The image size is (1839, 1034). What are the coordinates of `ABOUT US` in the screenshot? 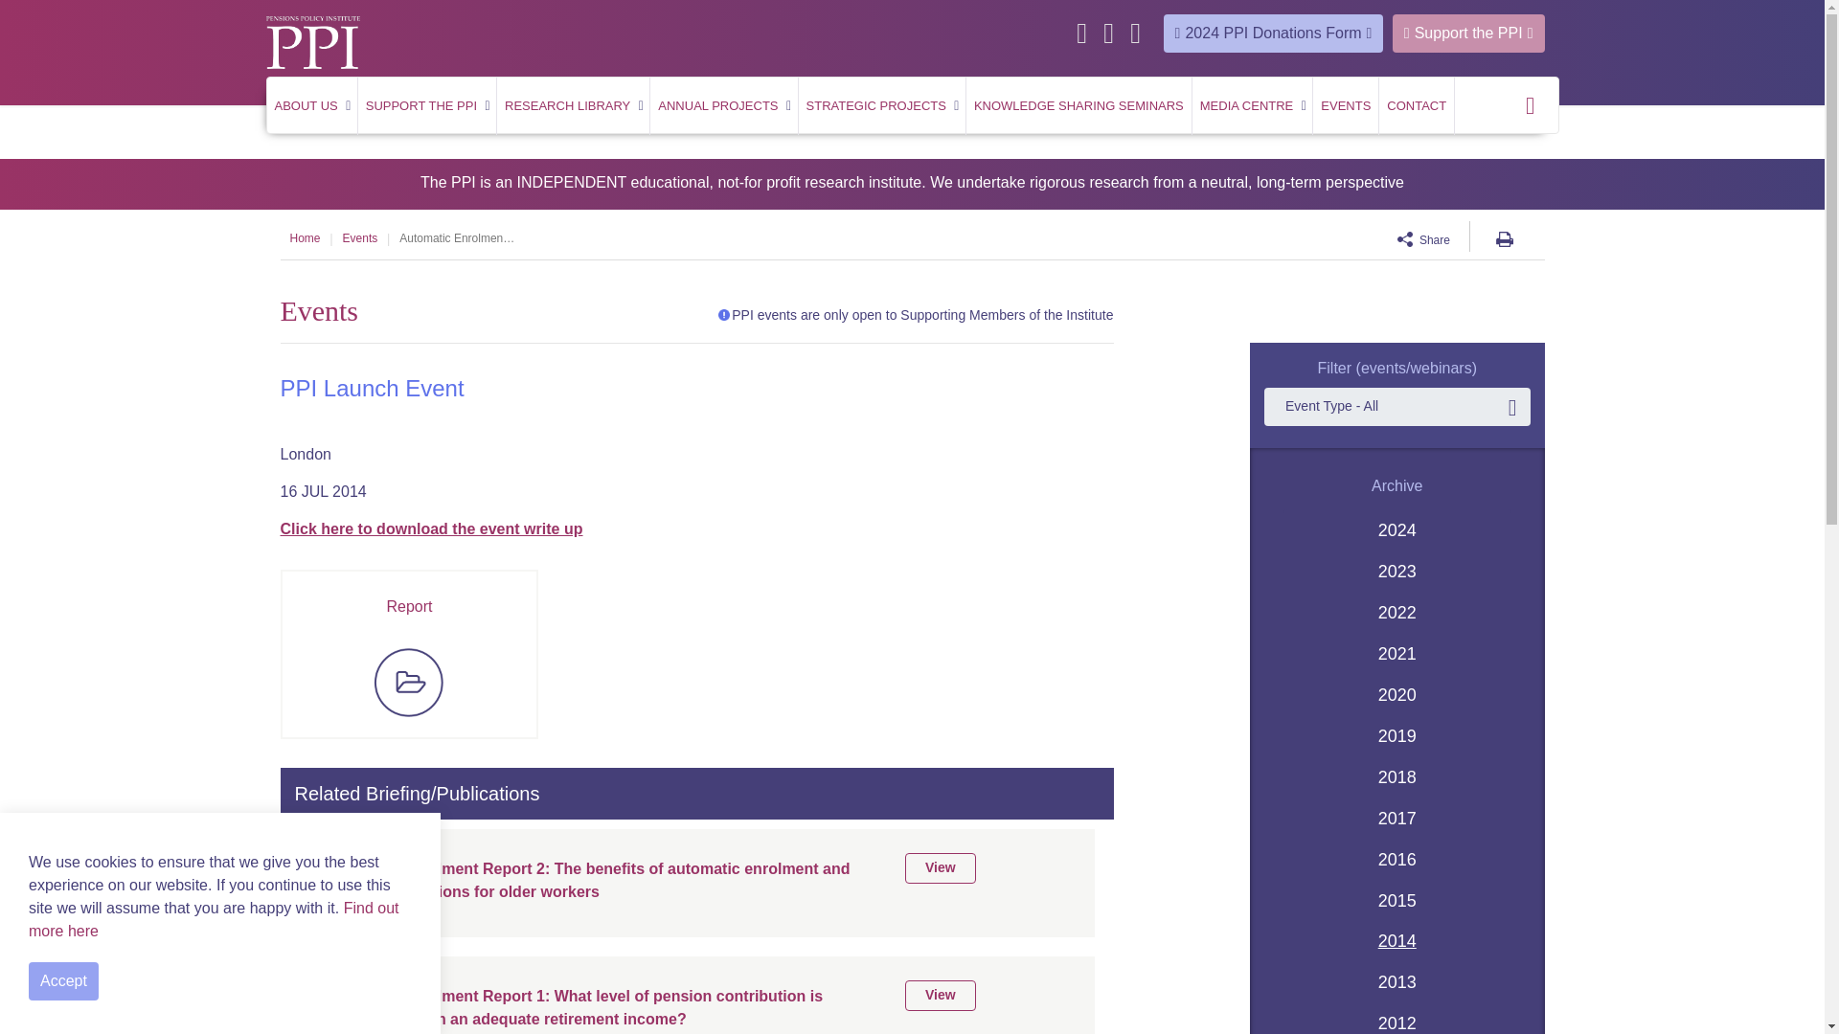 It's located at (311, 106).